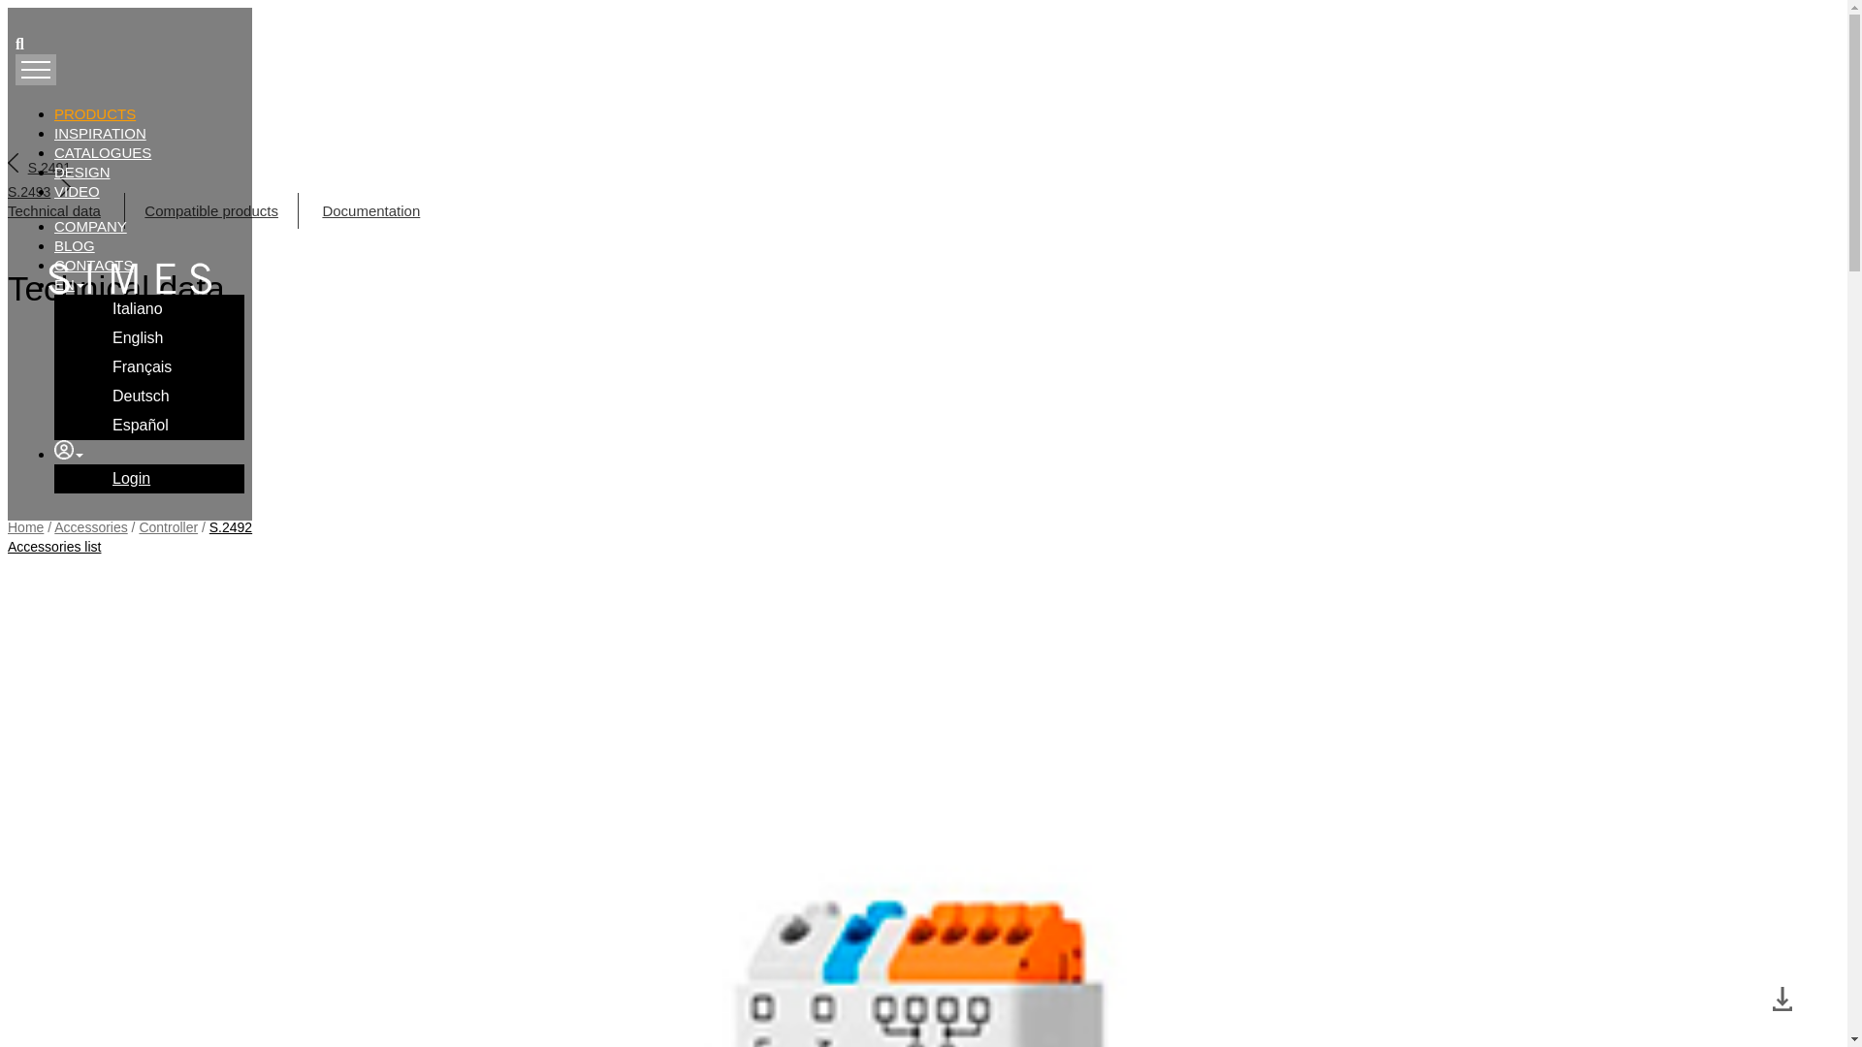 The height and width of the screenshot is (1047, 1862). What do you see at coordinates (53, 210) in the screenshot?
I see `Technical data` at bounding box center [53, 210].